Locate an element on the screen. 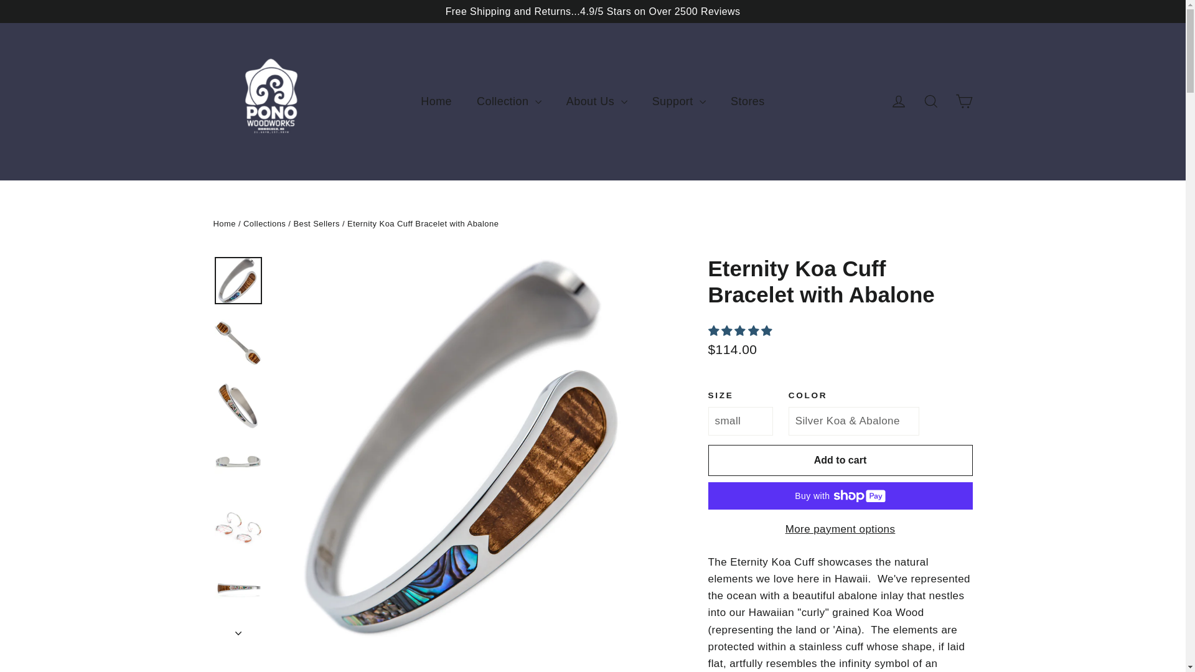  account is located at coordinates (899, 101).